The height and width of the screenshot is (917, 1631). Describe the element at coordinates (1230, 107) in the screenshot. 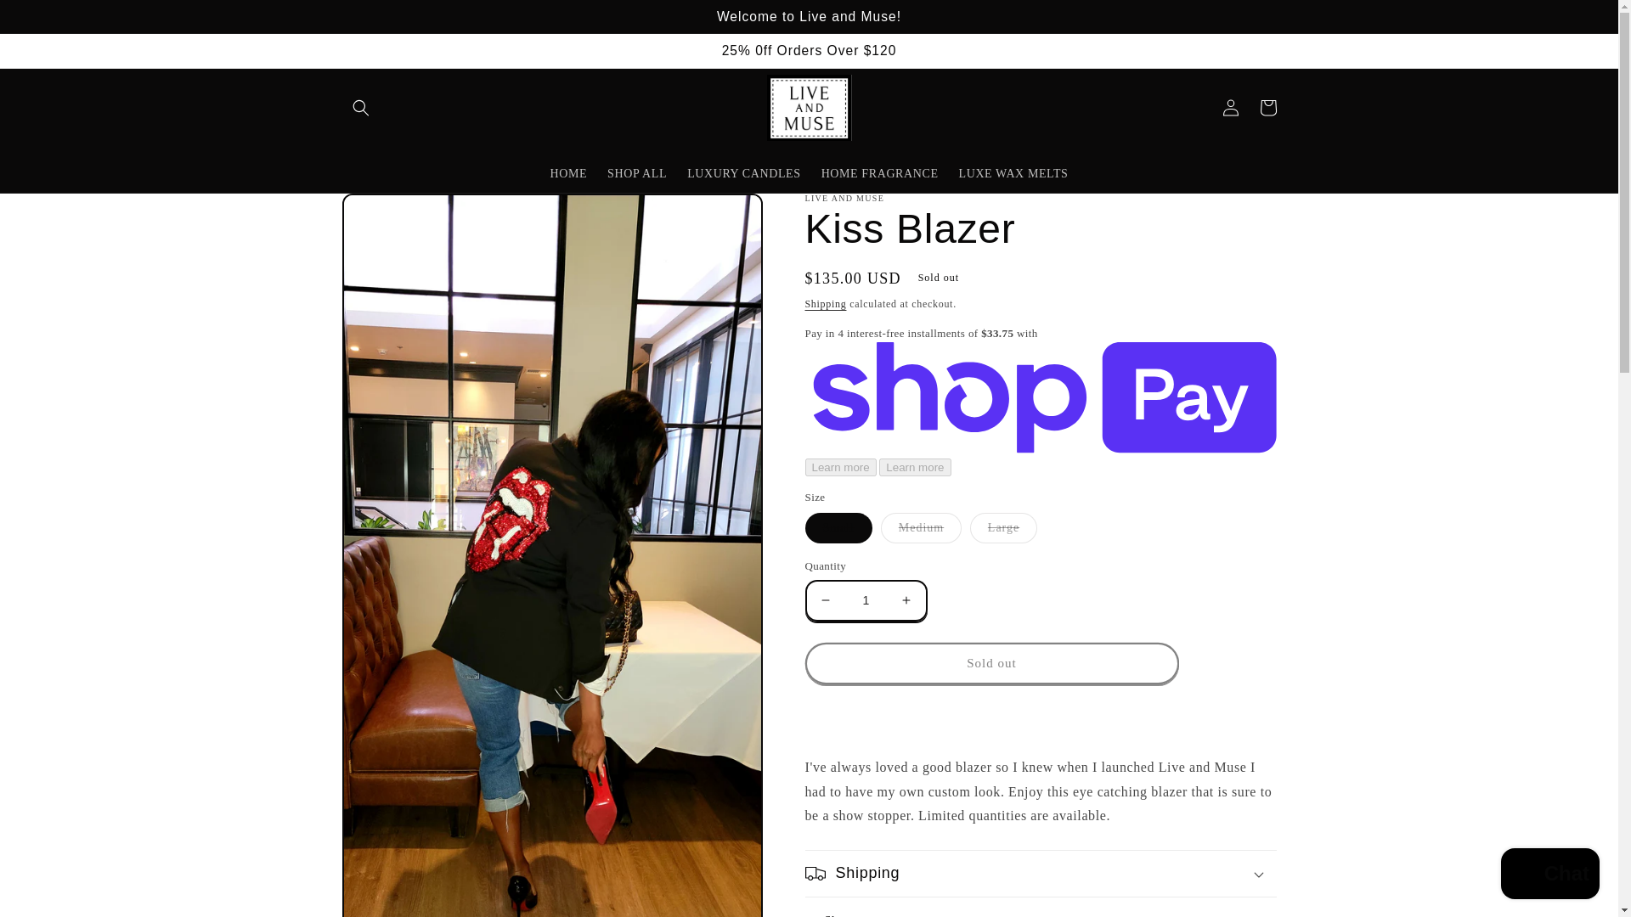

I see `Log in` at that location.